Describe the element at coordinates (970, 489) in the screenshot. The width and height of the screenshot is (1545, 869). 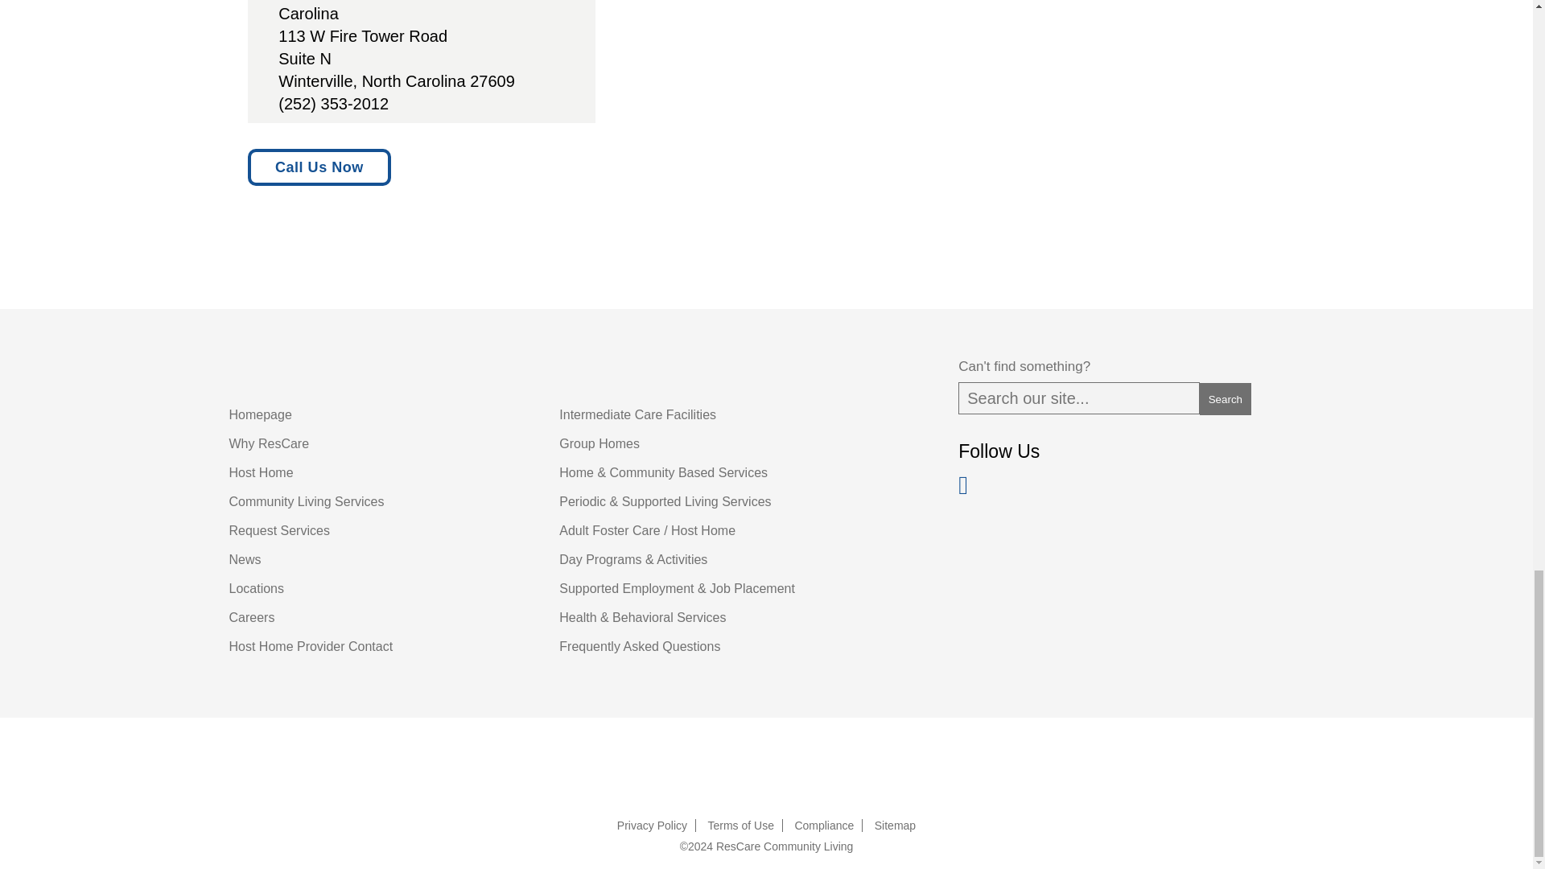
I see `LinkedIn` at that location.